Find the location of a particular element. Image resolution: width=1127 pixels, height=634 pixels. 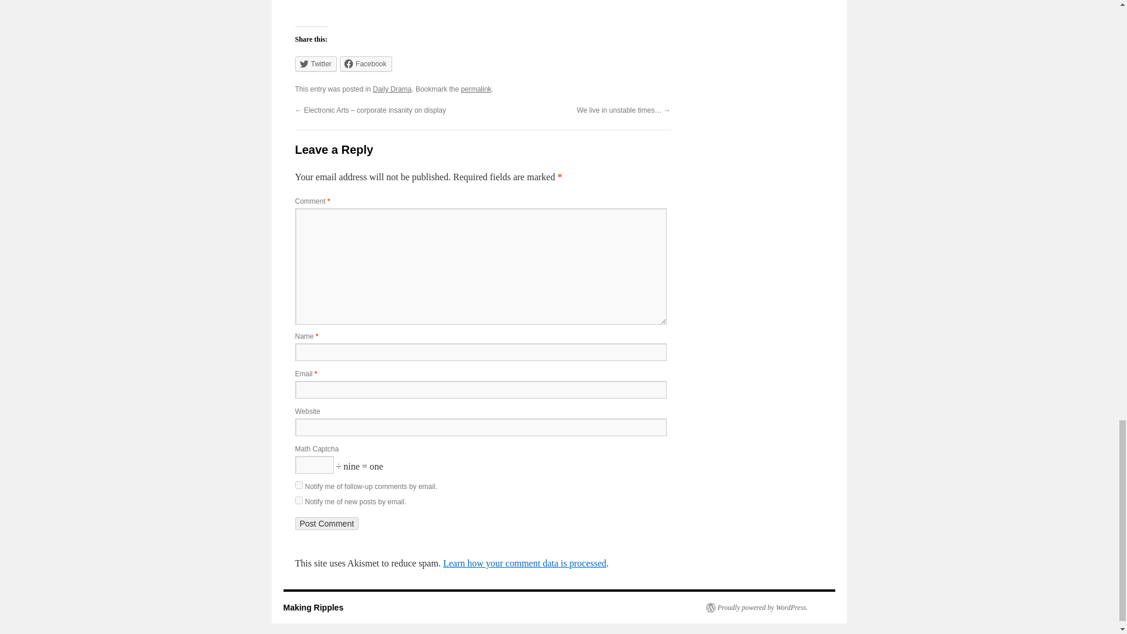

subscribe is located at coordinates (298, 500).